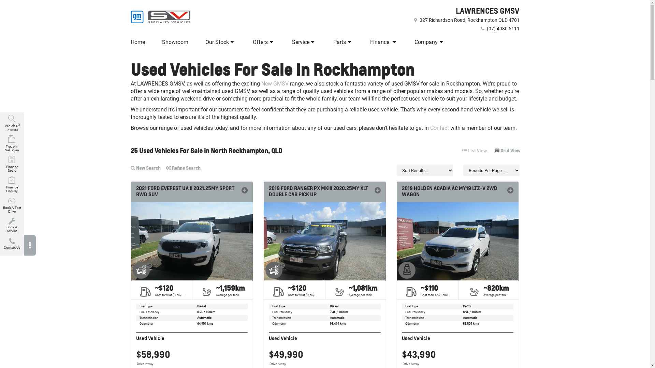  Describe the element at coordinates (430, 42) in the screenshot. I see `Company` at that location.